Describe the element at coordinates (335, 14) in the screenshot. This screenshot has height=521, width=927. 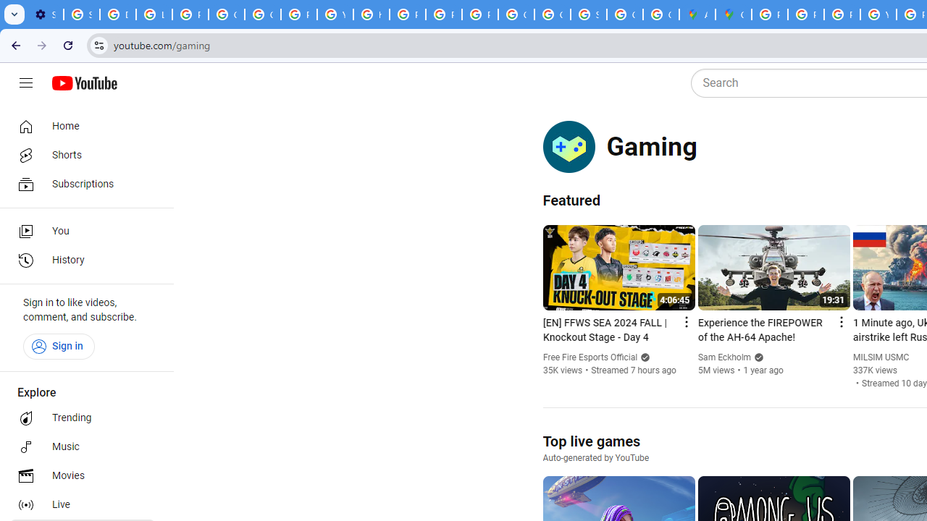
I see `YouTube` at that location.